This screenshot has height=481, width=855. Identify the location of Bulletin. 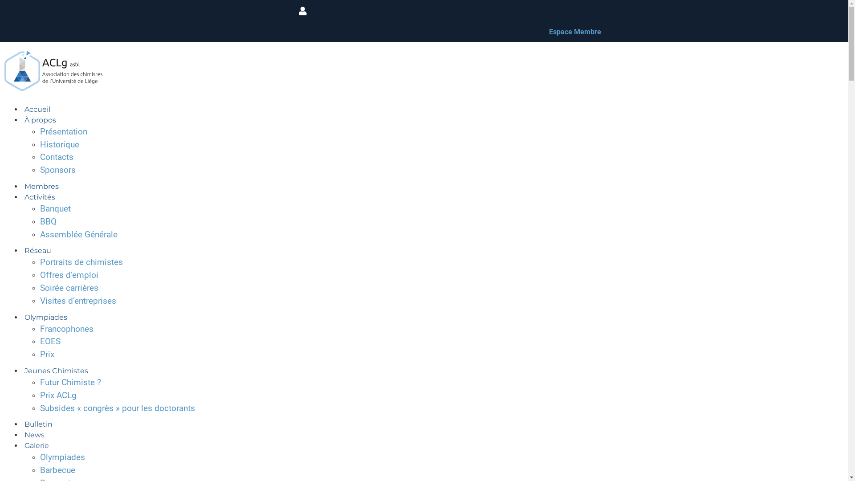
(38, 424).